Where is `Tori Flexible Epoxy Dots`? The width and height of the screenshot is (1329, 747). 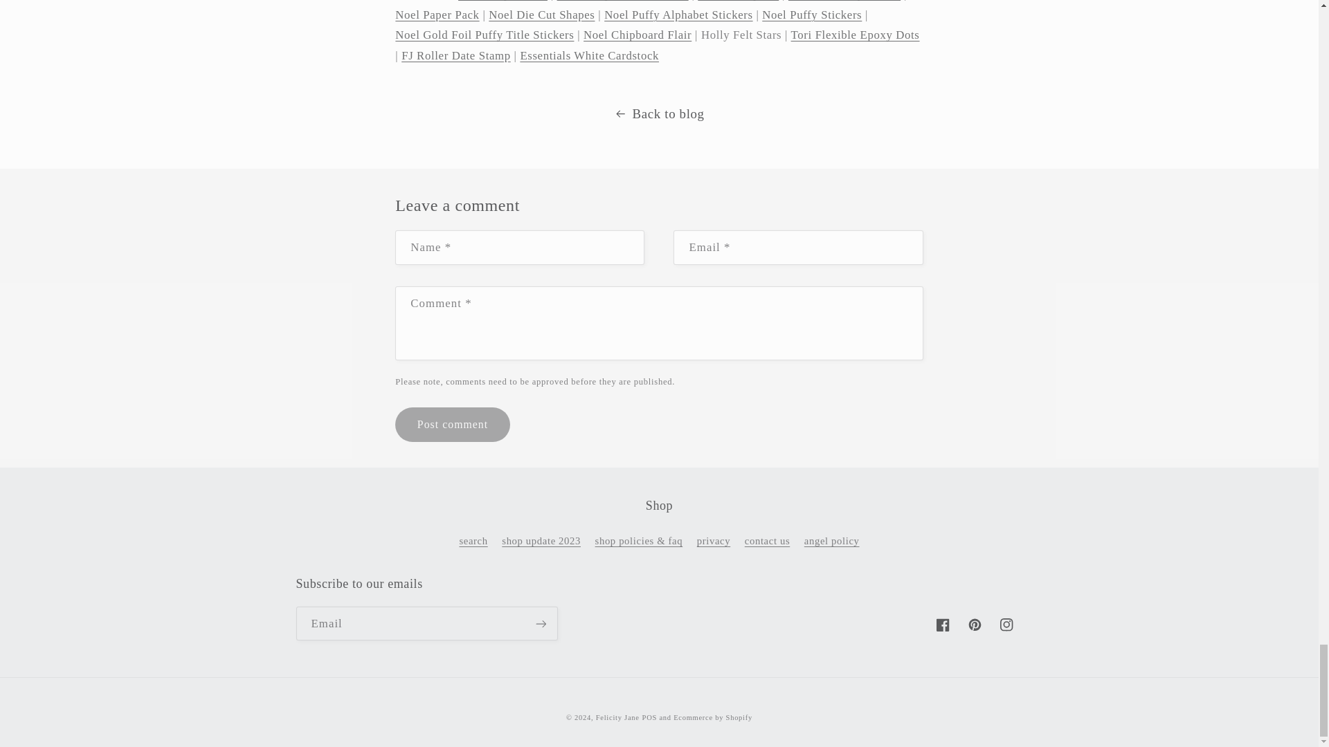 Tori Flexible Epoxy Dots is located at coordinates (855, 35).